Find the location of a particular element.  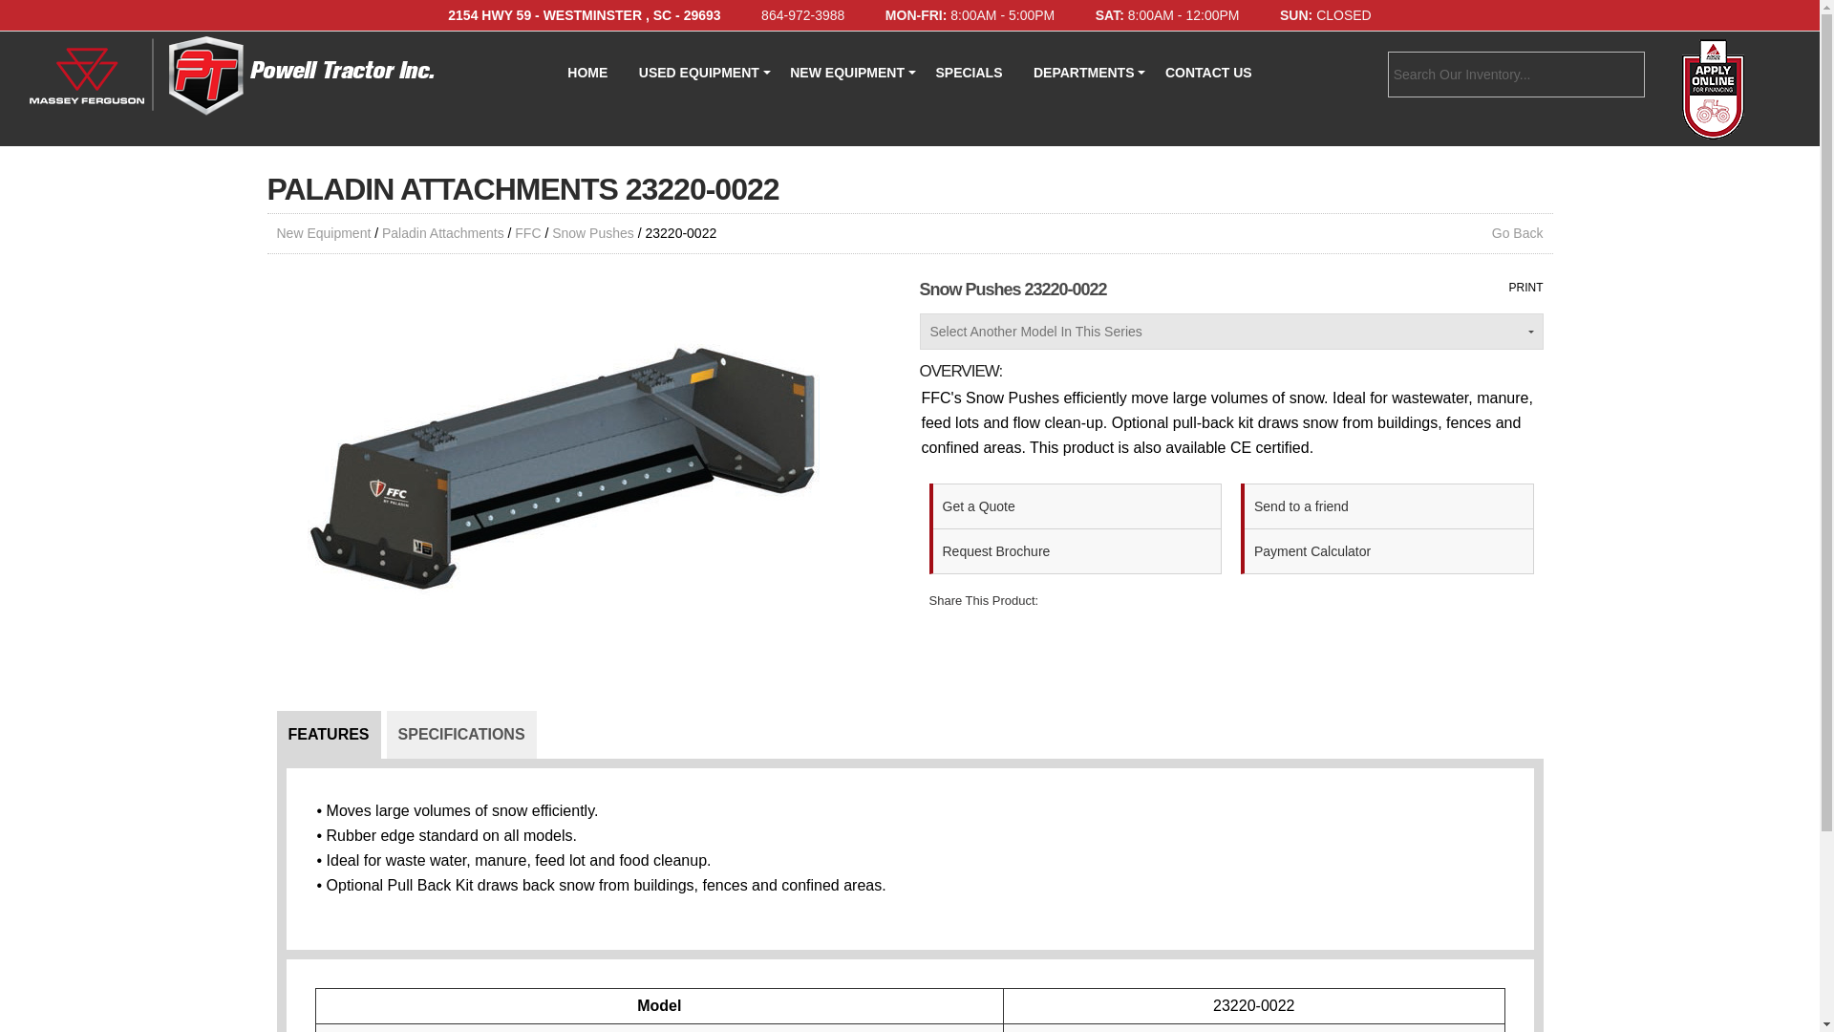

NEW EQUIPMENT is located at coordinates (846, 73).